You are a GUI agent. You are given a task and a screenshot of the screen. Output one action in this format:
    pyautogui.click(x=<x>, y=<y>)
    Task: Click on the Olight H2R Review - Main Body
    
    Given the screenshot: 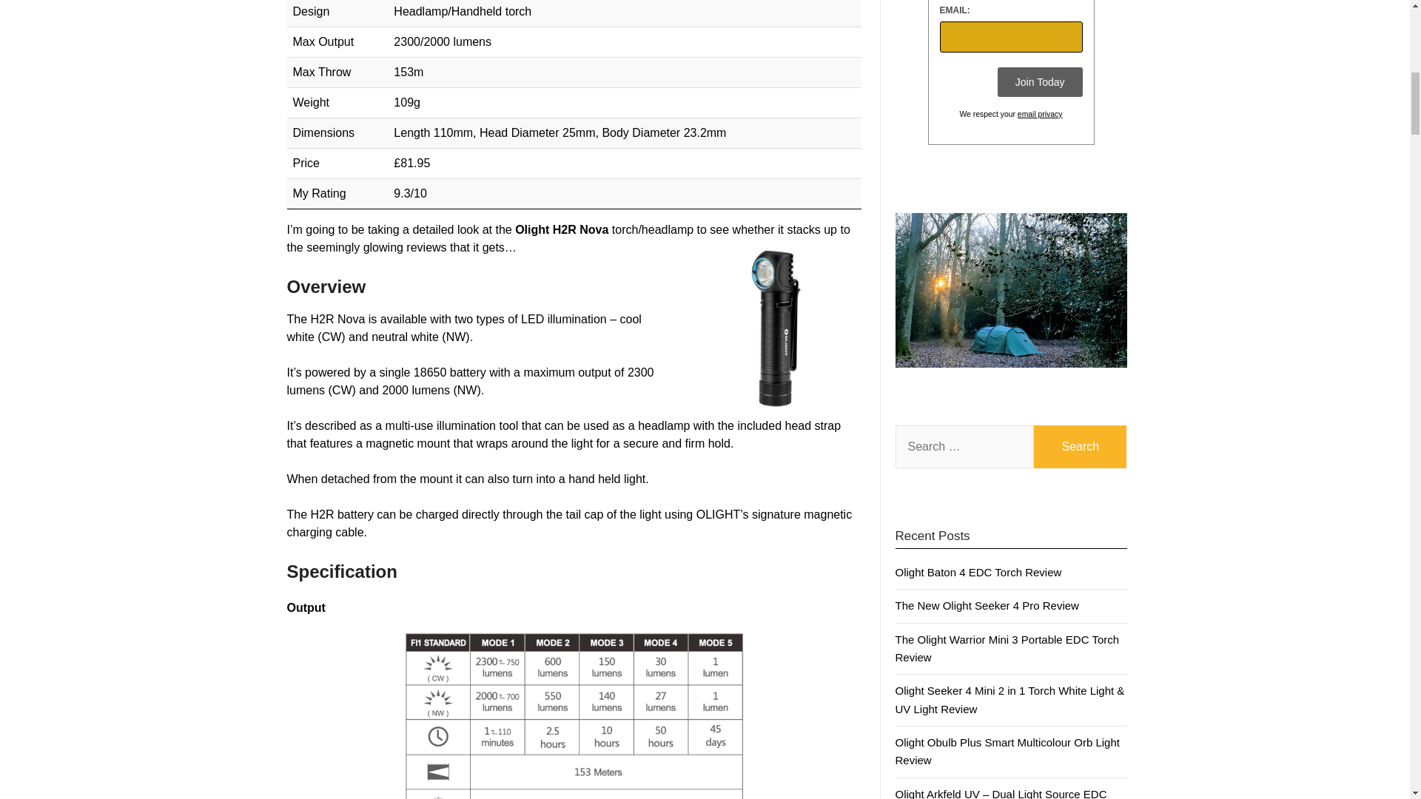 What is the action you would take?
    pyautogui.click(x=773, y=326)
    